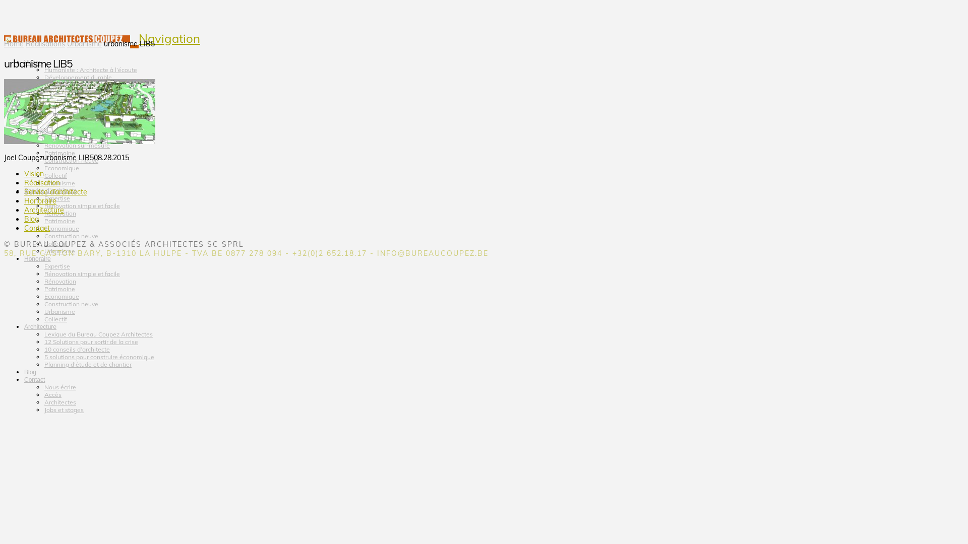  What do you see at coordinates (62, 168) in the screenshot?
I see `Economique` at bounding box center [62, 168].